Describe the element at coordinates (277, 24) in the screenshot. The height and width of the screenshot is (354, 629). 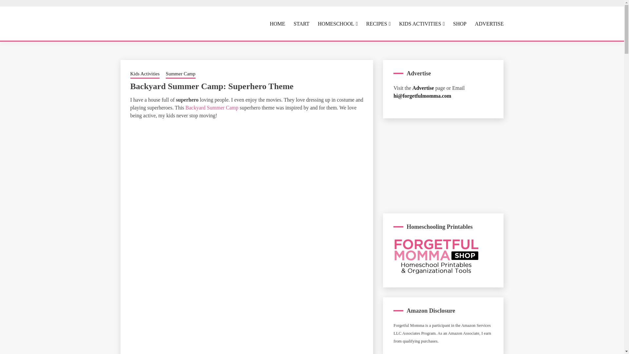
I see `HOME` at that location.